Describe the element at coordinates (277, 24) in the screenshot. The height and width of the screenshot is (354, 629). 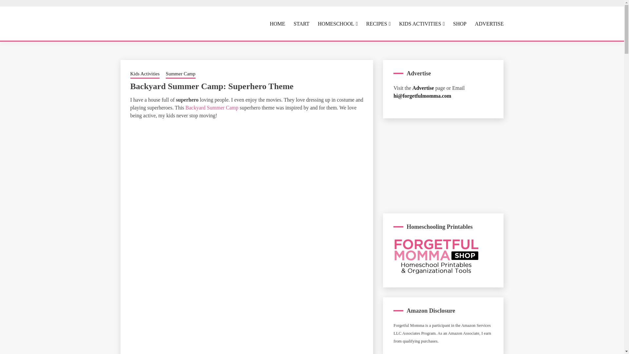
I see `HOME` at that location.